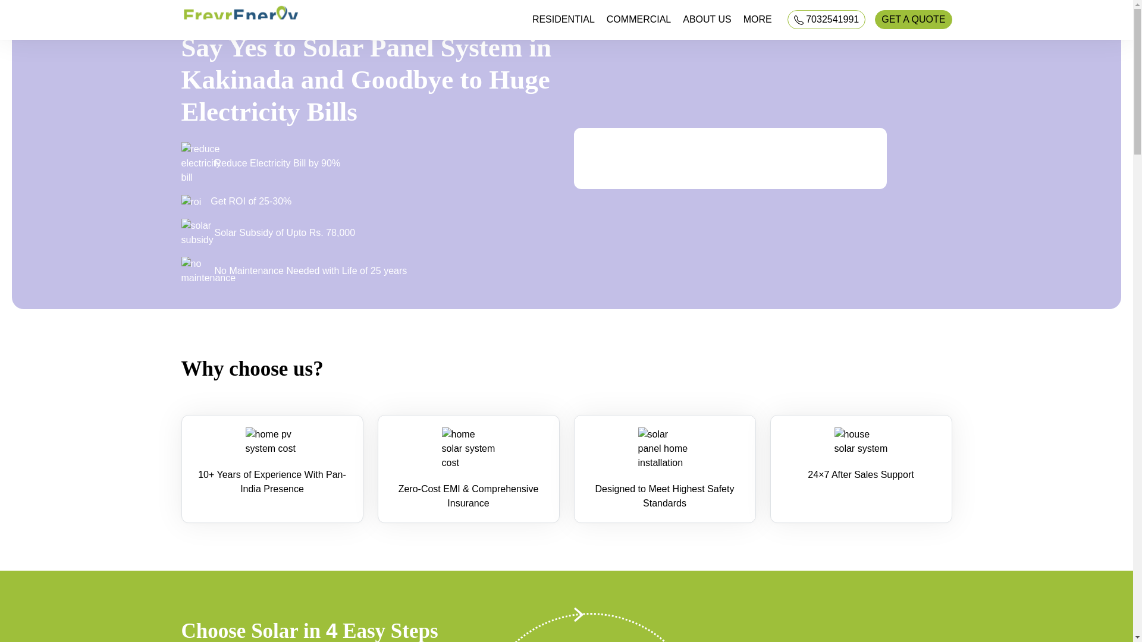 The height and width of the screenshot is (642, 1142). I want to click on 7032541991, so click(827, 19).